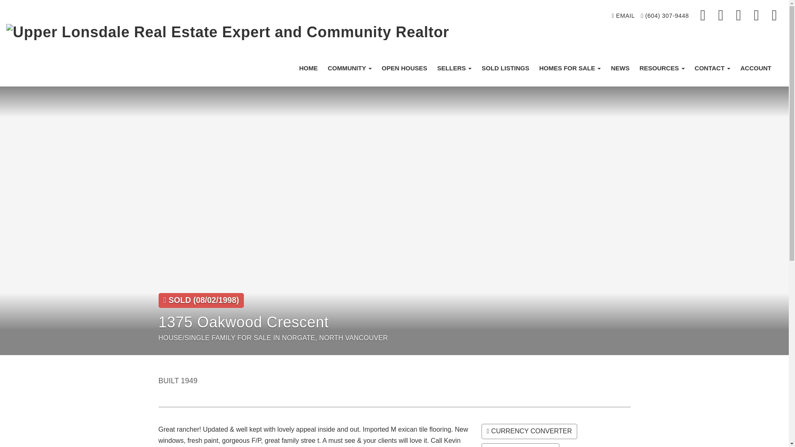  What do you see at coordinates (756, 68) in the screenshot?
I see `ACCOUNT` at bounding box center [756, 68].